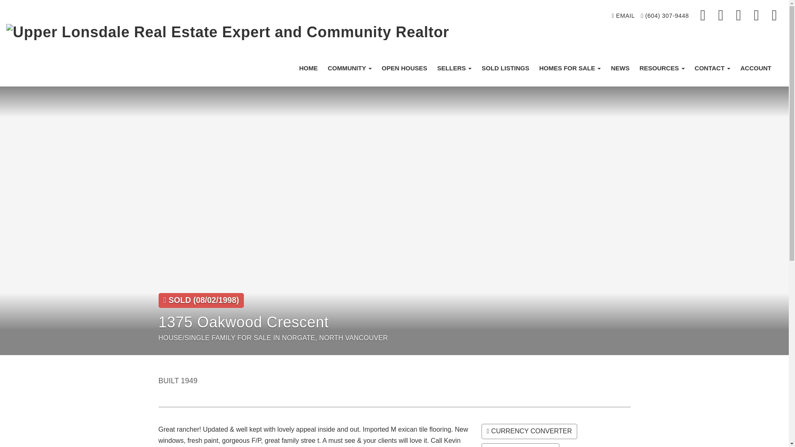  What do you see at coordinates (756, 68) in the screenshot?
I see `ACCOUNT` at bounding box center [756, 68].